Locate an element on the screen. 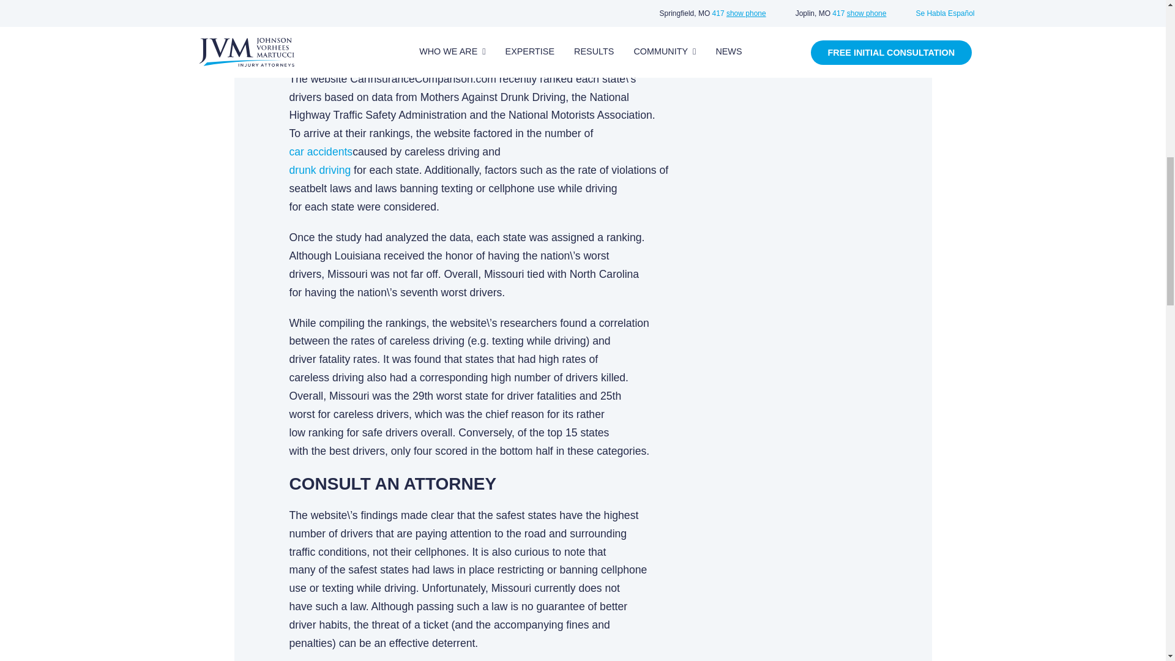 This screenshot has height=661, width=1175. car accidents is located at coordinates (321, 152).